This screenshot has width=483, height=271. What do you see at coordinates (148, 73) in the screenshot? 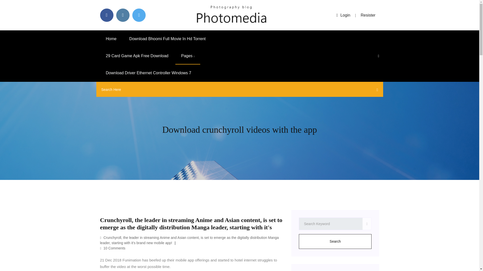
I see `Download Driver Ethernet Controller Windows 7` at bounding box center [148, 73].